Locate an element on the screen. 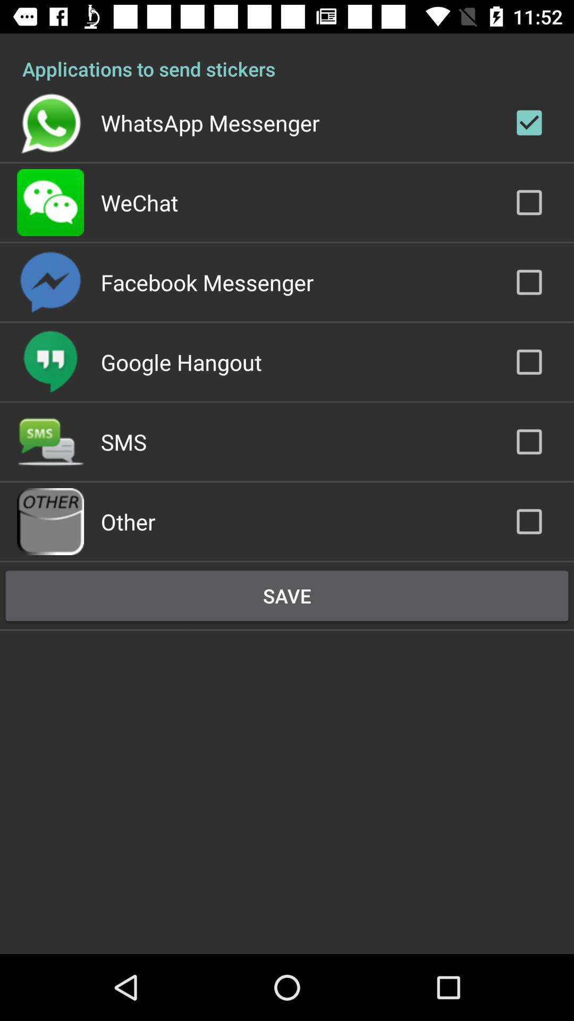 Image resolution: width=574 pixels, height=1021 pixels. tap the item above the sms item is located at coordinates (181, 362).